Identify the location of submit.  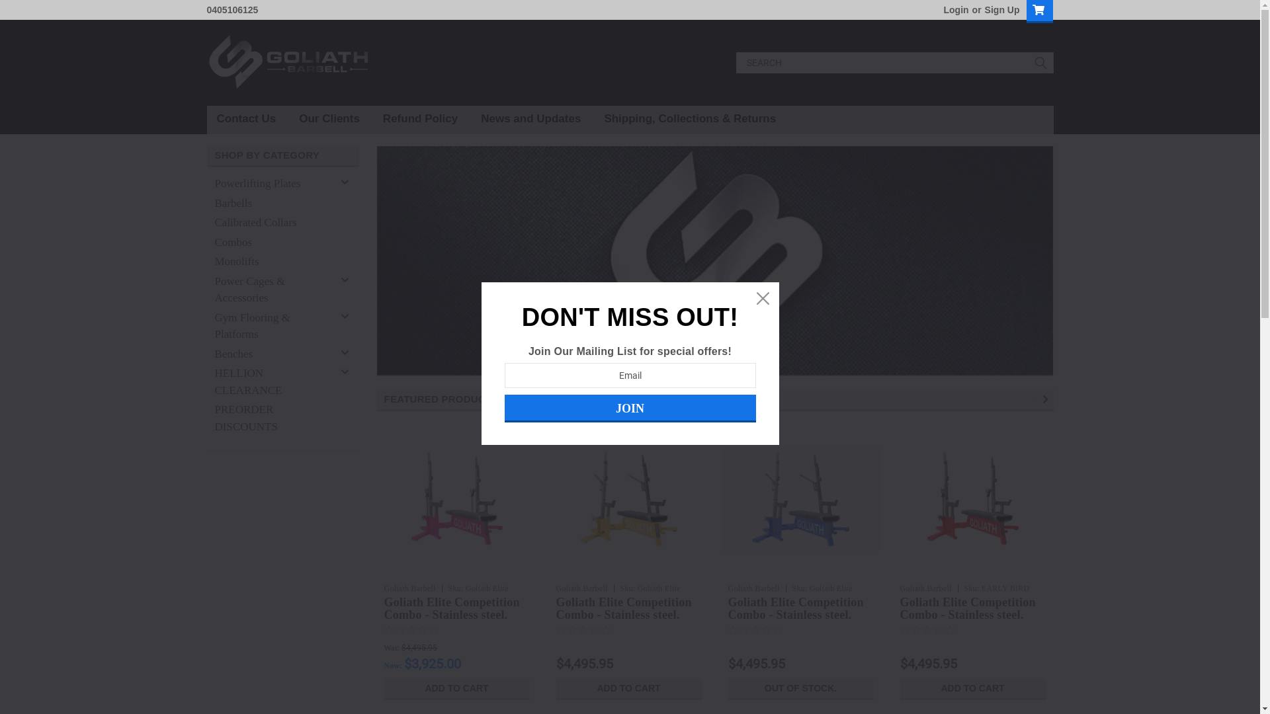
(1040, 63).